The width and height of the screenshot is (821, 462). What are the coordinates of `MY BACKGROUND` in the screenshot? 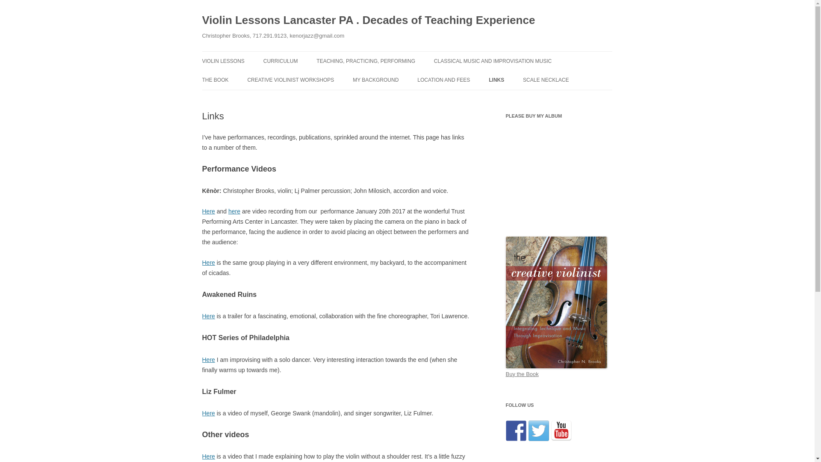 It's located at (375, 80).